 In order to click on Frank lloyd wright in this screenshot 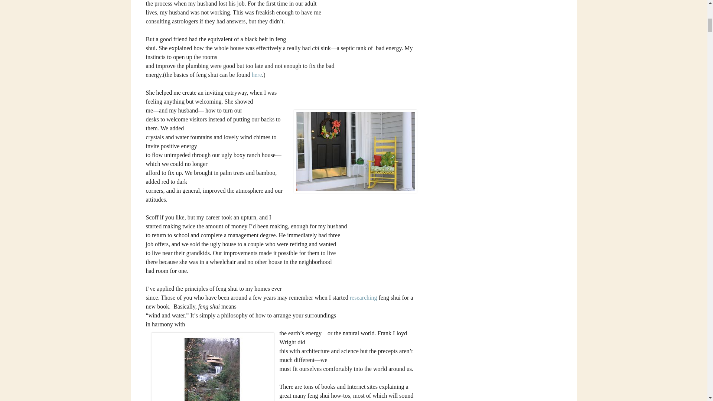, I will do `click(212, 367)`.